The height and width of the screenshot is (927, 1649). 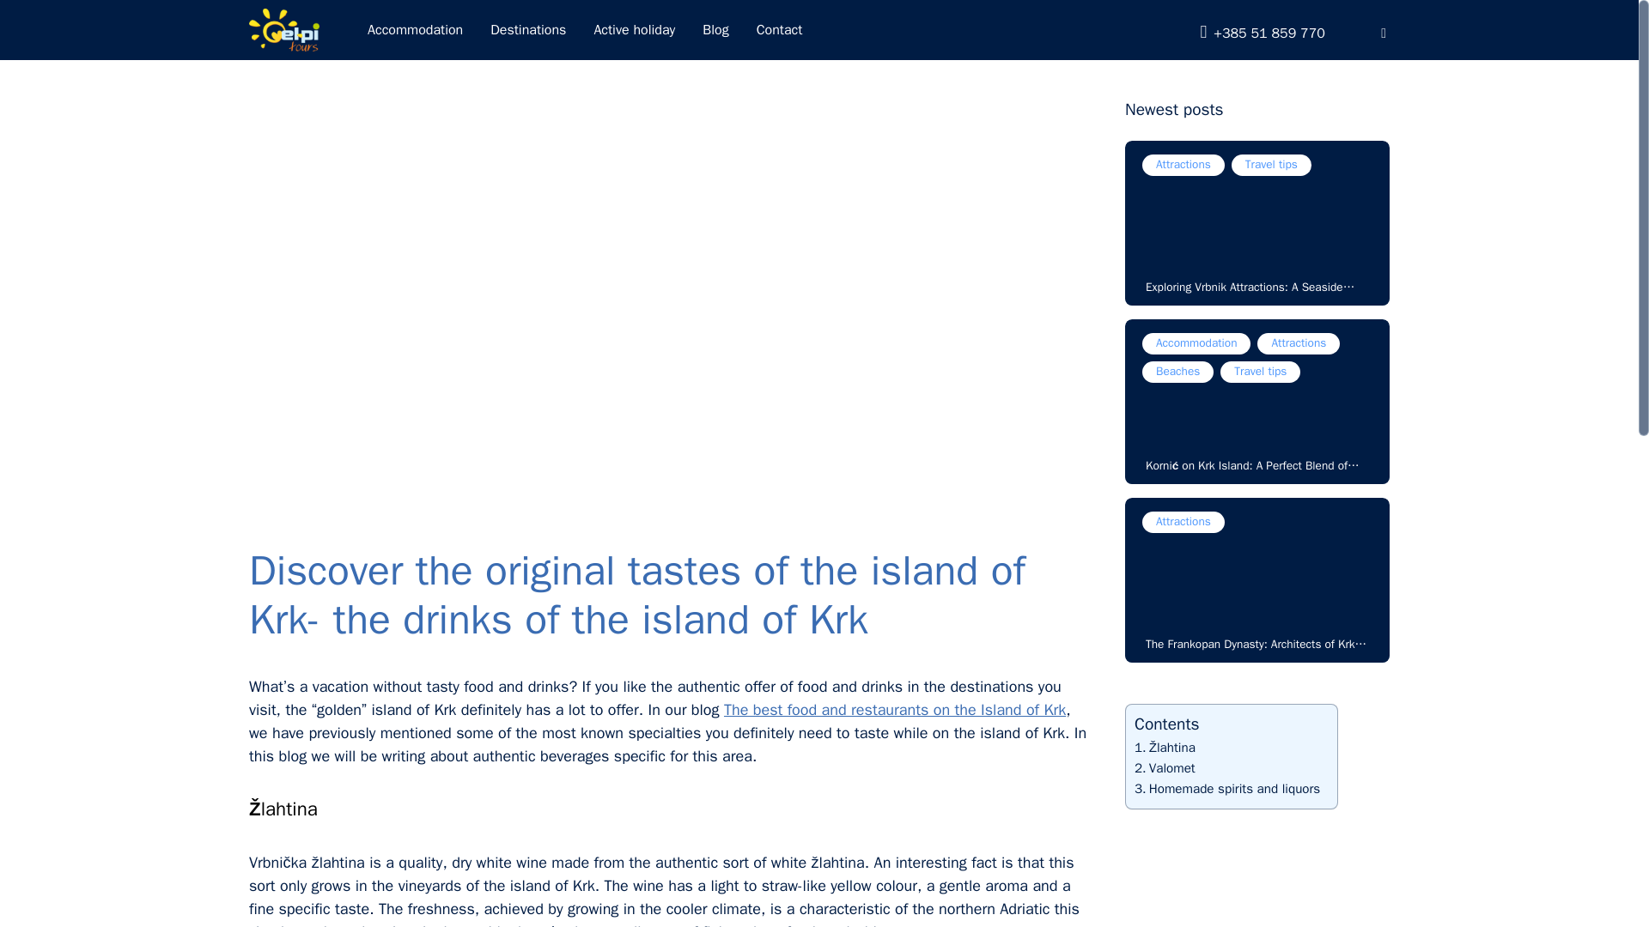 I want to click on Active holiday, so click(x=634, y=29).